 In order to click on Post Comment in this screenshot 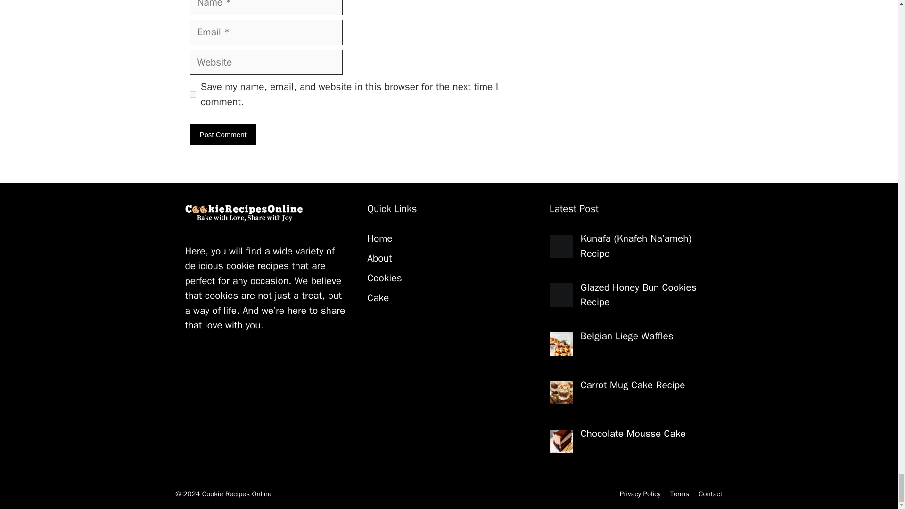, I will do `click(222, 135)`.